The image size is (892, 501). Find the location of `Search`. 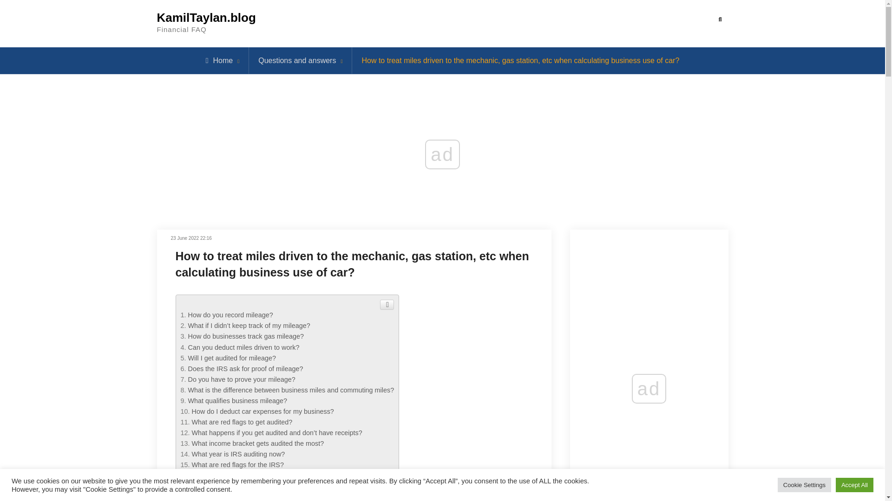

Search is located at coordinates (720, 19).